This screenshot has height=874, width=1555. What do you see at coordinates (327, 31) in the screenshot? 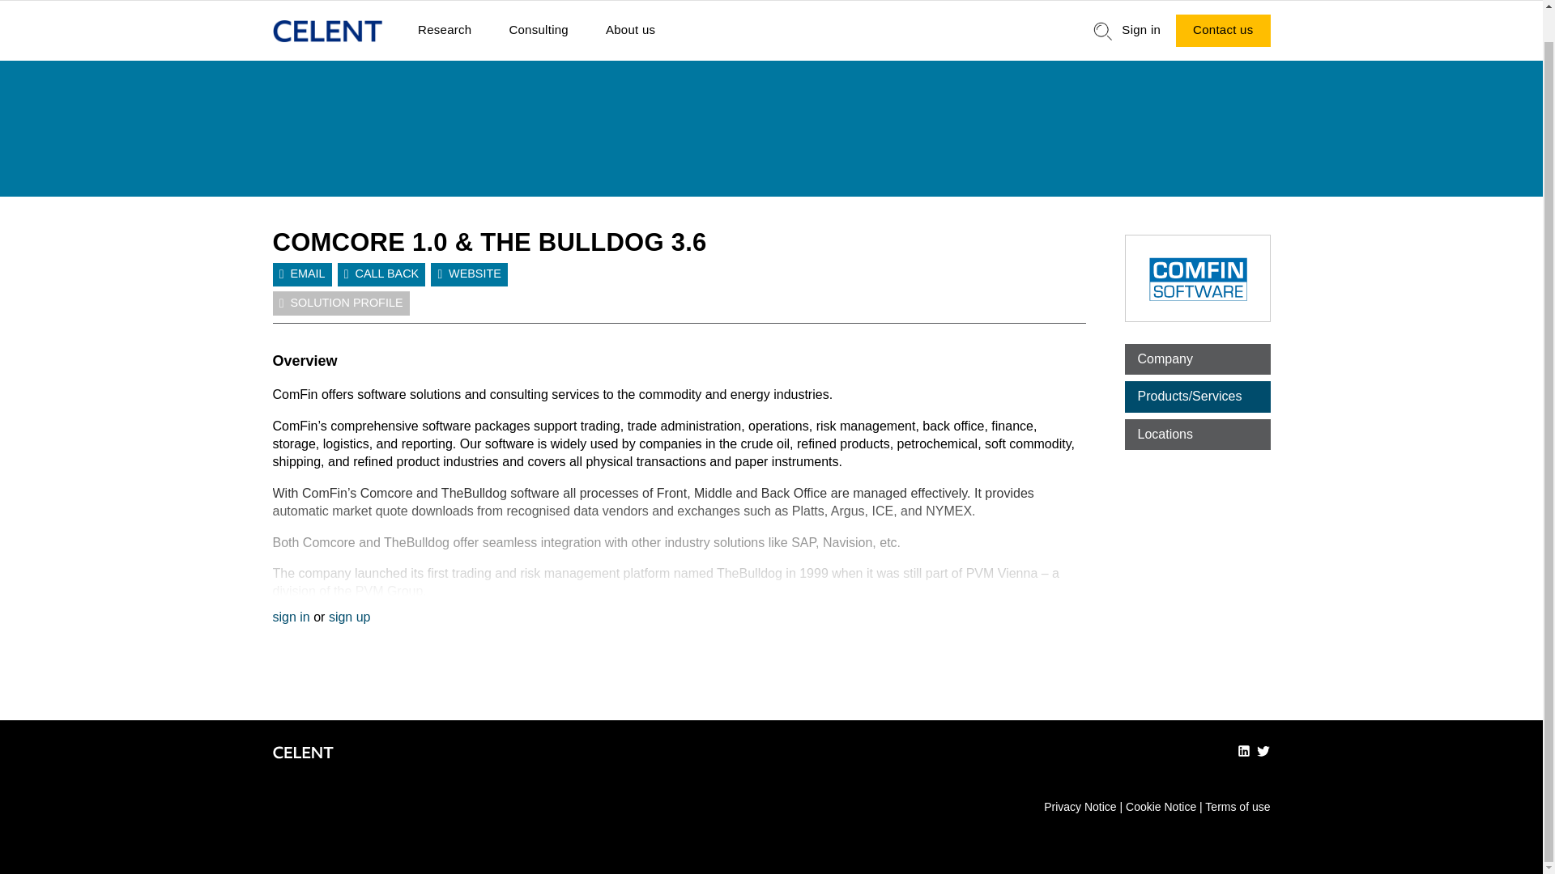
I see `Home` at bounding box center [327, 31].